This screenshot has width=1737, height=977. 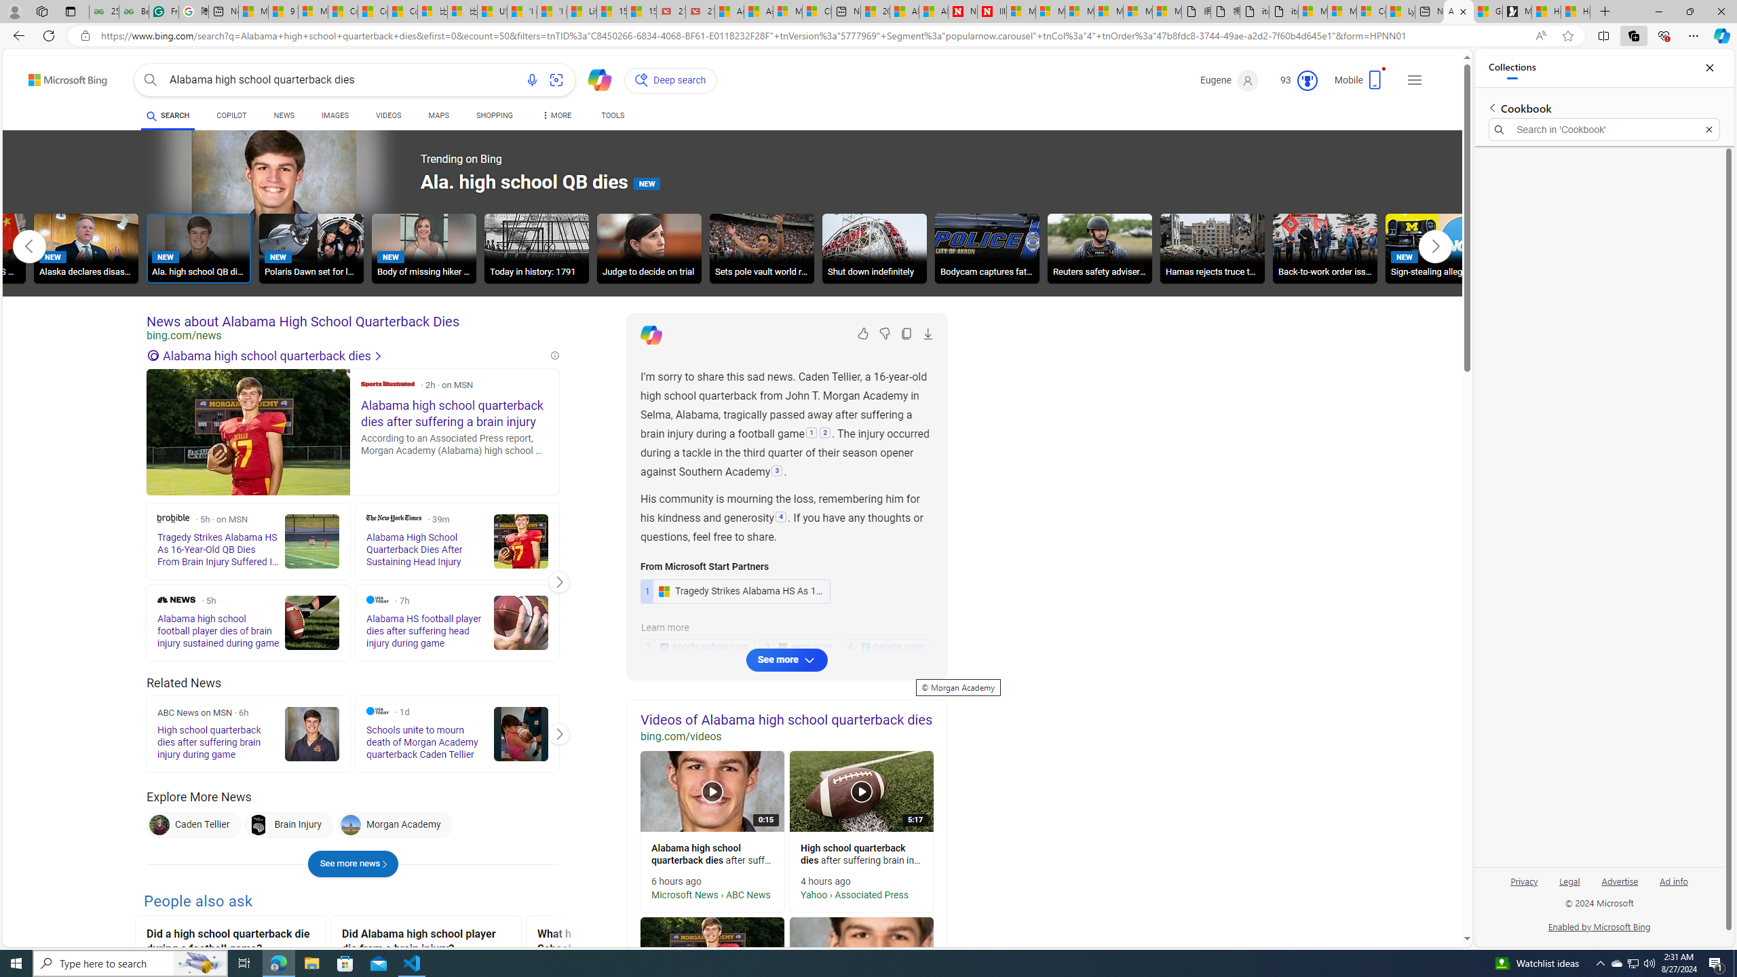 What do you see at coordinates (763, 248) in the screenshot?
I see `Sets pole vault world record` at bounding box center [763, 248].